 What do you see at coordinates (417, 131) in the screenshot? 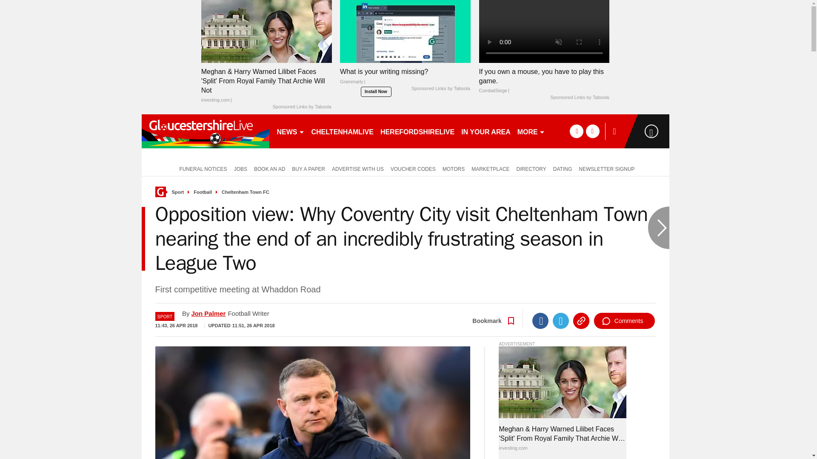
I see `HEREFORDSHIRELIVE` at bounding box center [417, 131].